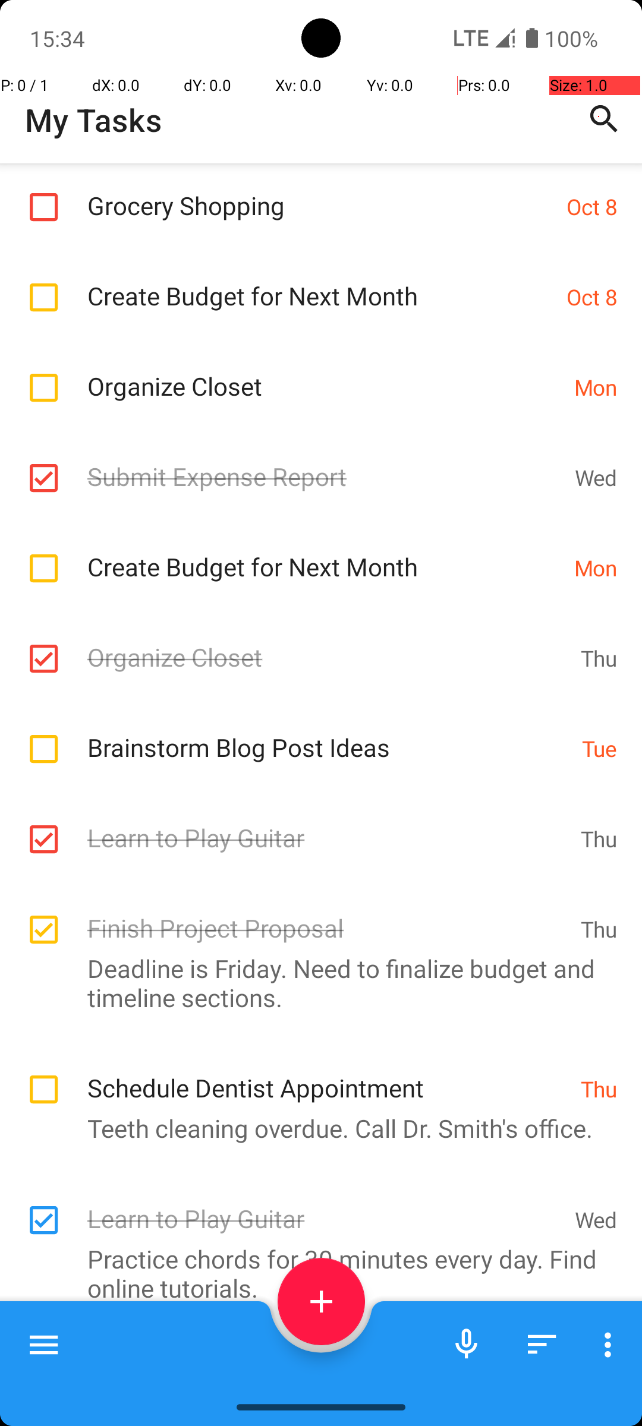 Image resolution: width=642 pixels, height=1426 pixels. I want to click on Practice chords for 30 minutes every day. Find online tutorials., so click(315, 1273).